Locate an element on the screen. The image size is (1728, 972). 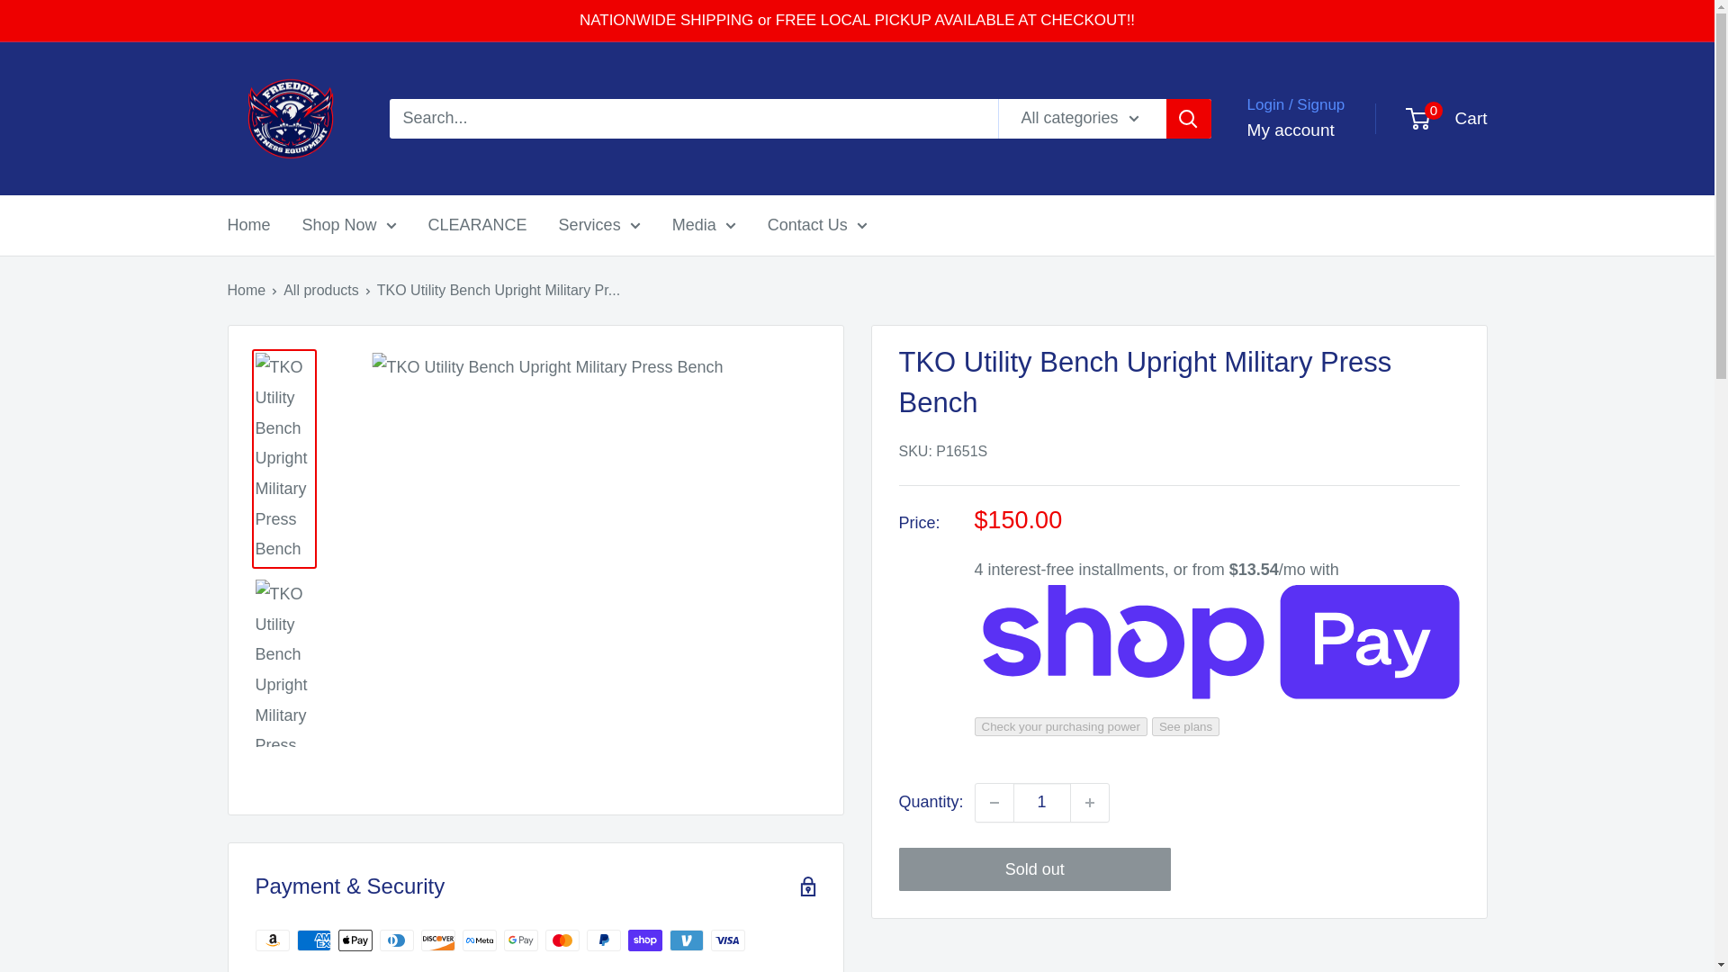
1 is located at coordinates (1042, 802).